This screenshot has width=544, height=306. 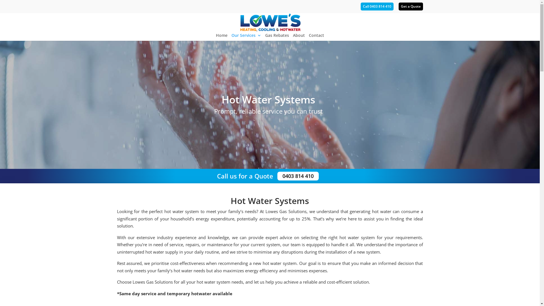 What do you see at coordinates (299, 37) in the screenshot?
I see `About` at bounding box center [299, 37].